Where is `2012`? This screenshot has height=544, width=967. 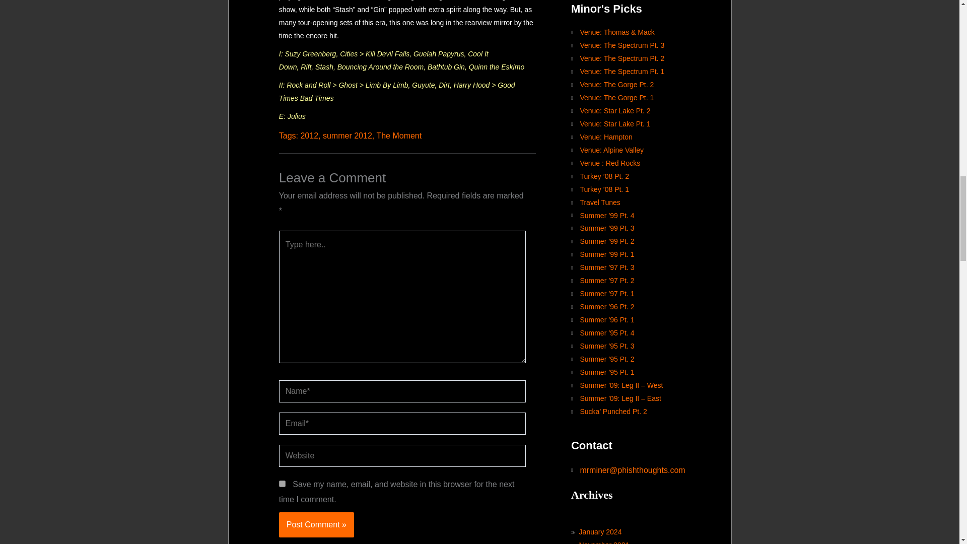
2012 is located at coordinates (309, 135).